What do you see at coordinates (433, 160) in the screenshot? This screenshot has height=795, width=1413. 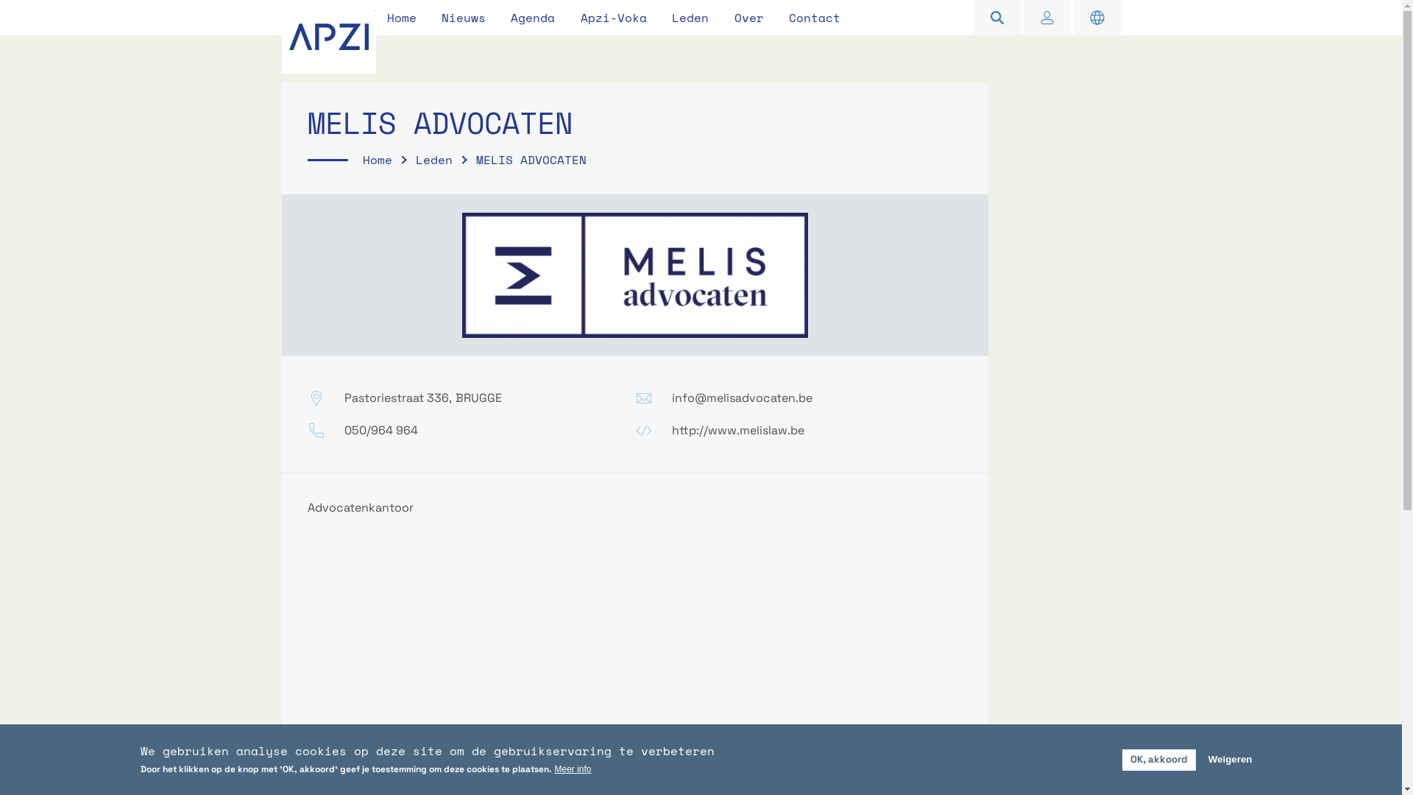 I see `Leden` at bounding box center [433, 160].